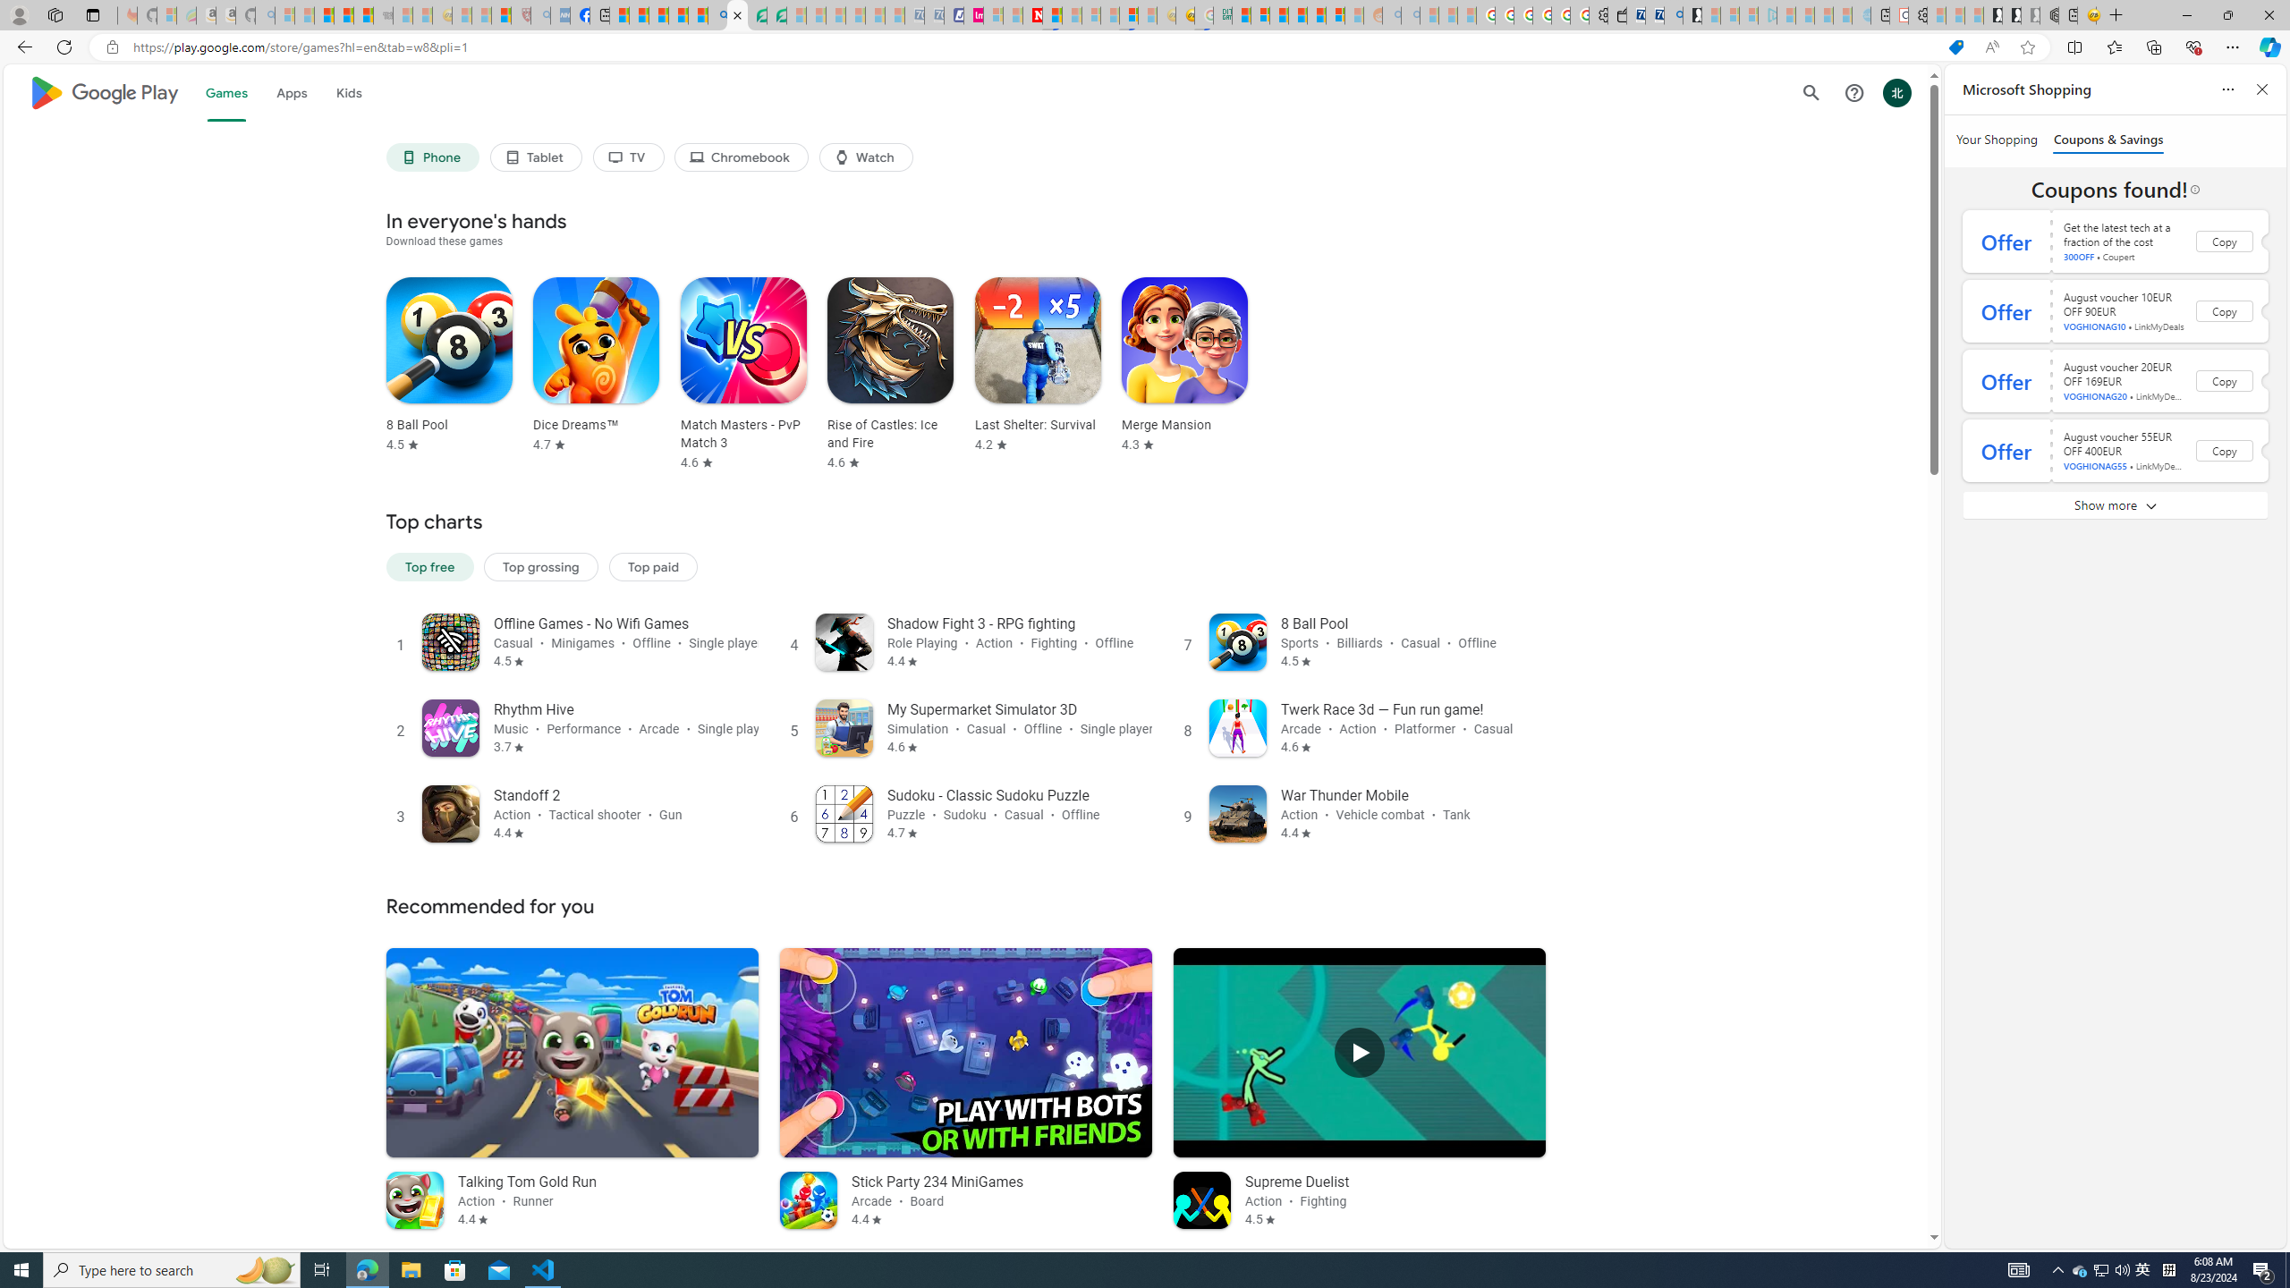 This screenshot has width=2290, height=1288. I want to click on Microsoft account | Privacy, so click(1260, 15).